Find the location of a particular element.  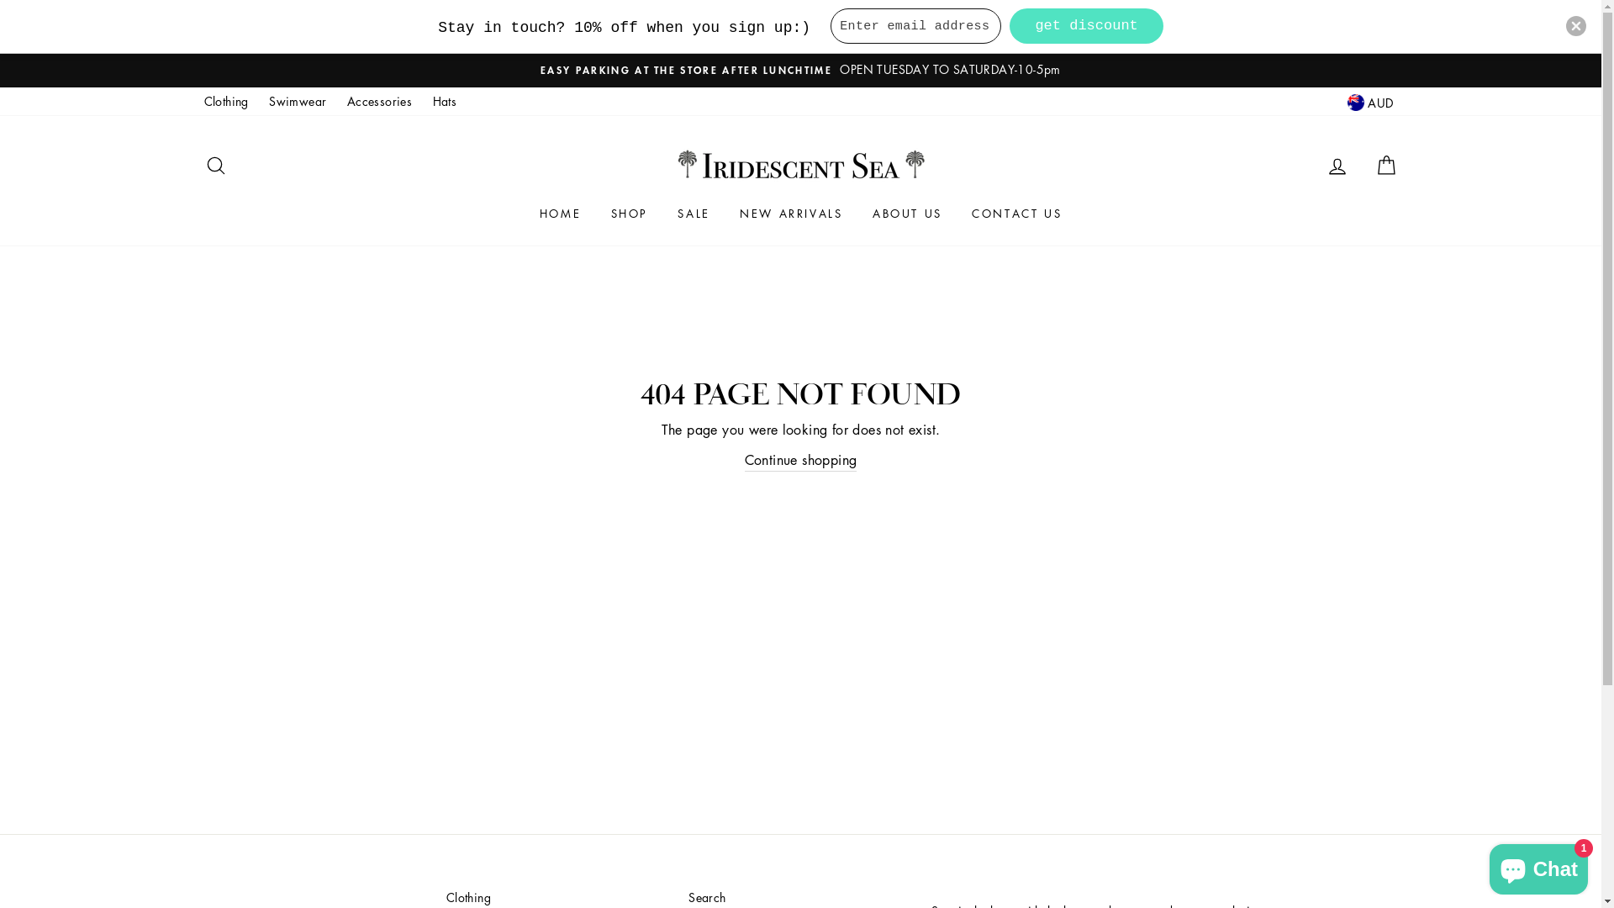

HOME is located at coordinates (560, 214).